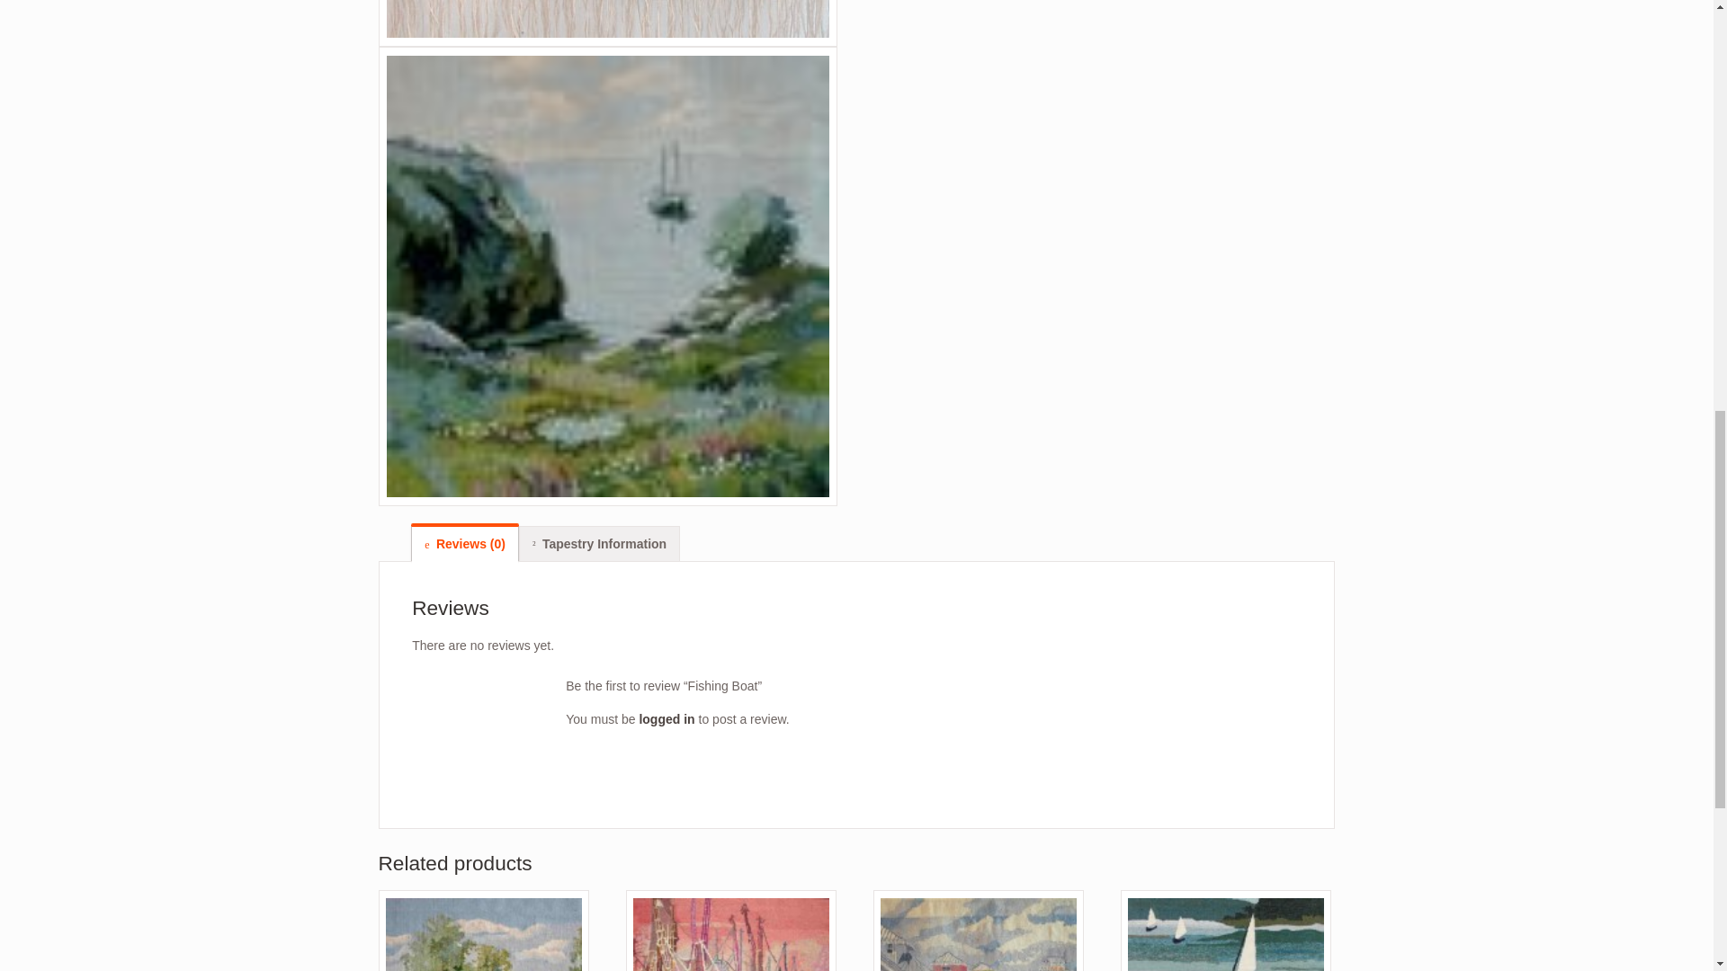  Describe the element at coordinates (666, 718) in the screenshot. I see `logged in` at that location.